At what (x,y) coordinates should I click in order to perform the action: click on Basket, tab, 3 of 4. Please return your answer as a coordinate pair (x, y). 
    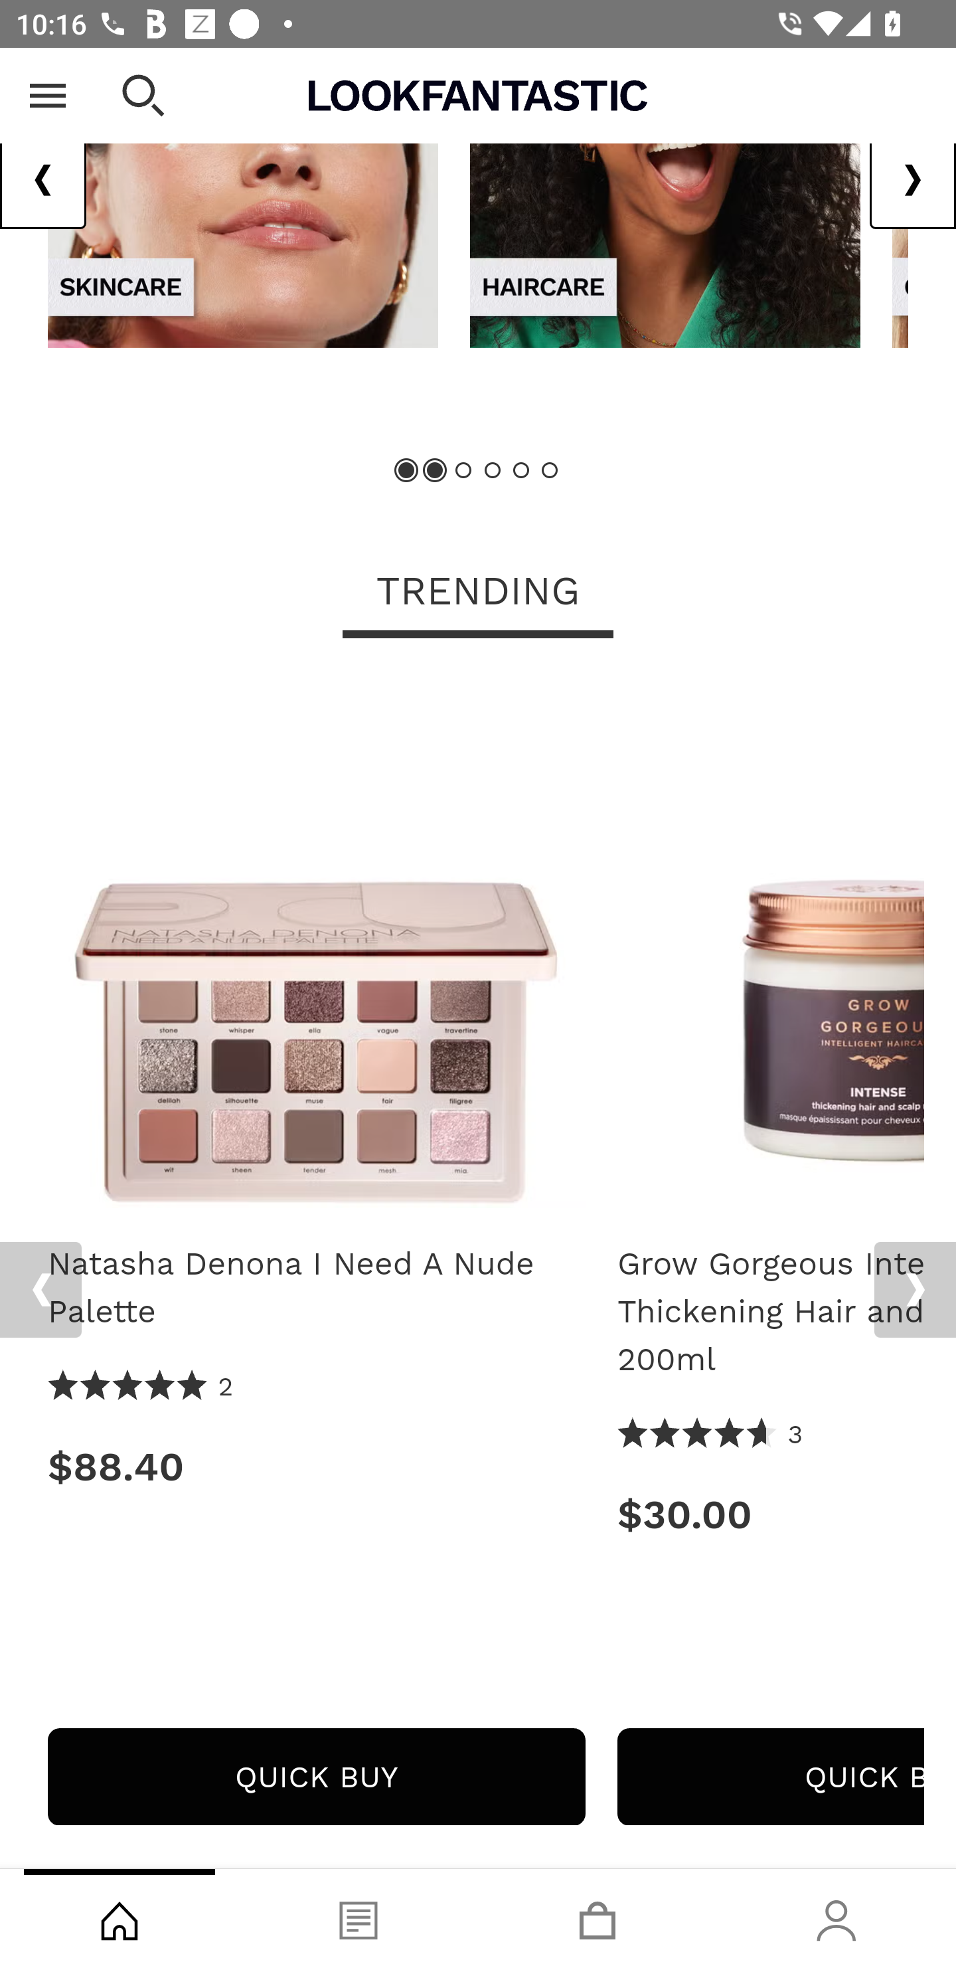
    Looking at the image, I should click on (597, 1918).